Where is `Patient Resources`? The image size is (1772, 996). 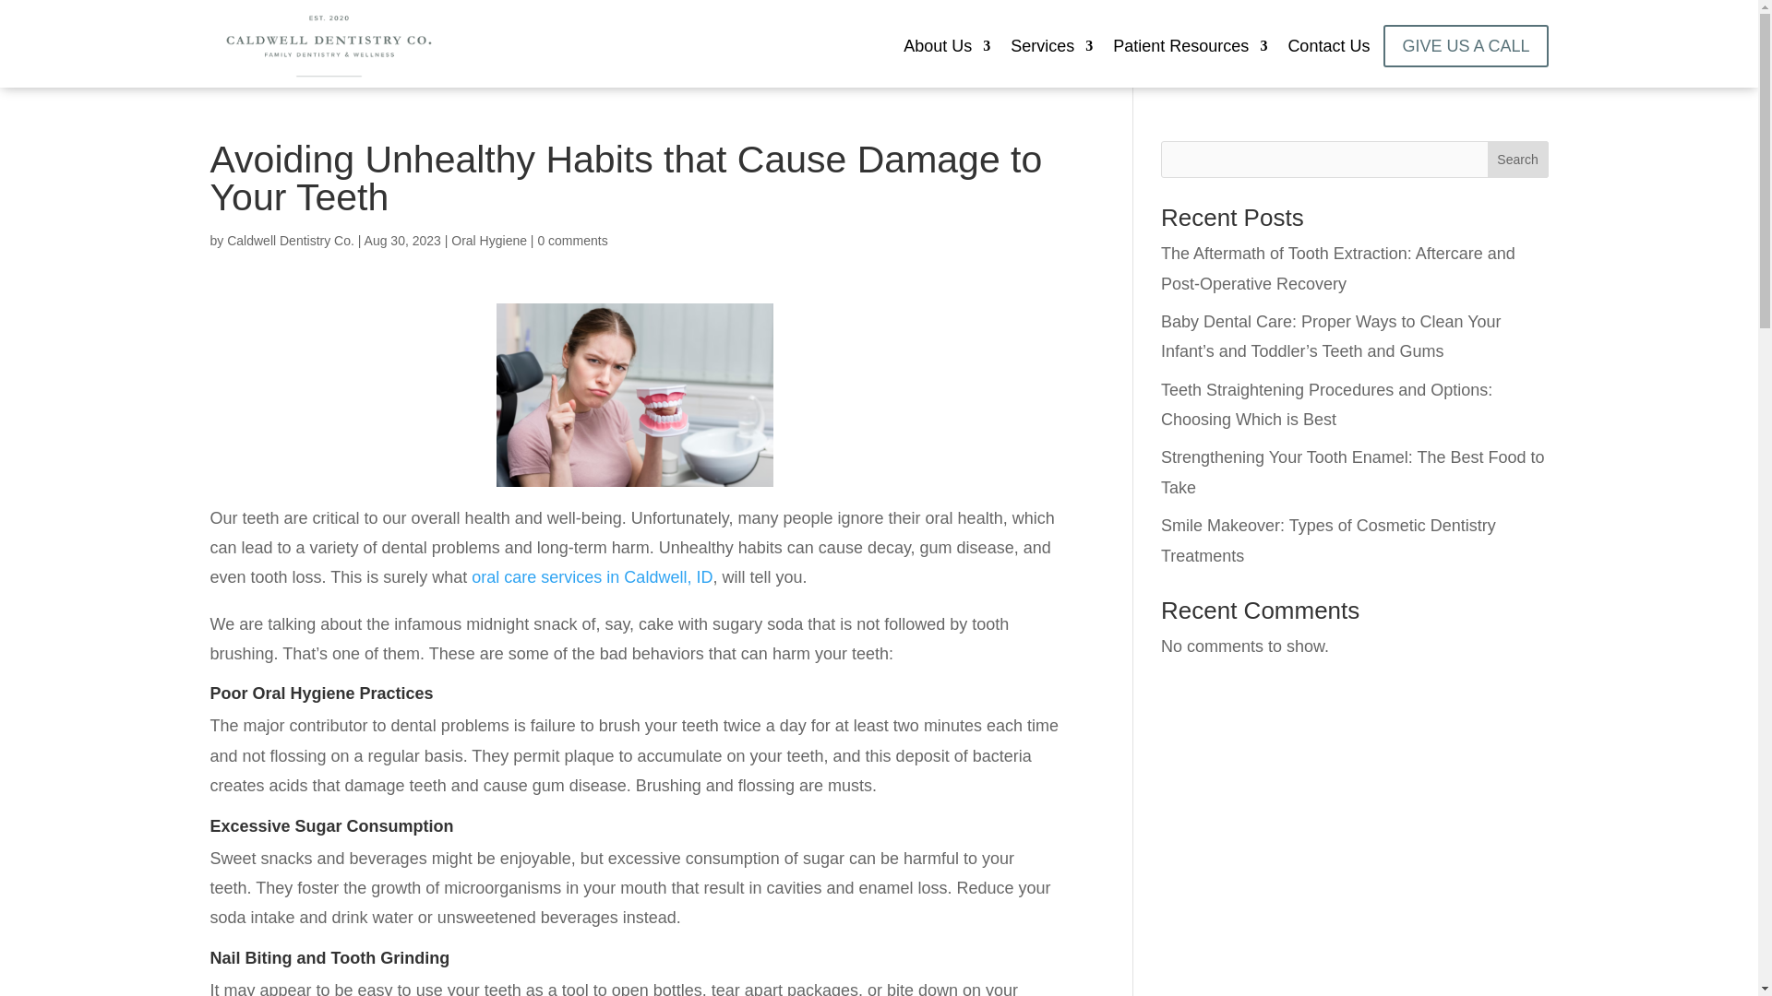
Patient Resources is located at coordinates (1189, 50).